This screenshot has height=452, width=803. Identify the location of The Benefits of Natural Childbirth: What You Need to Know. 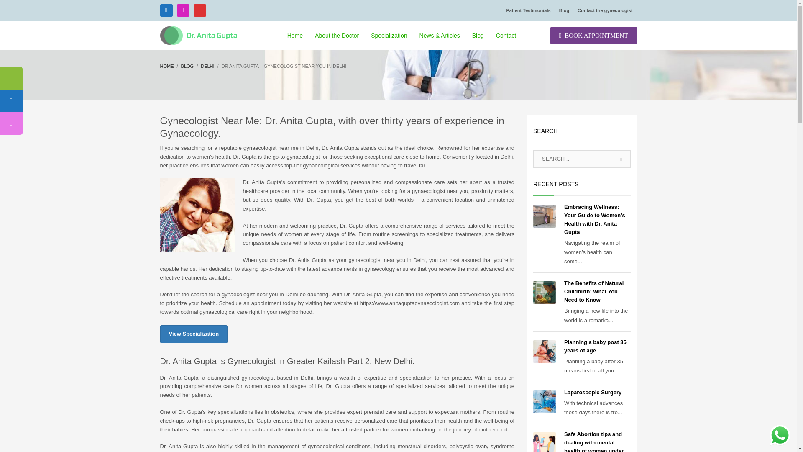
(594, 291).